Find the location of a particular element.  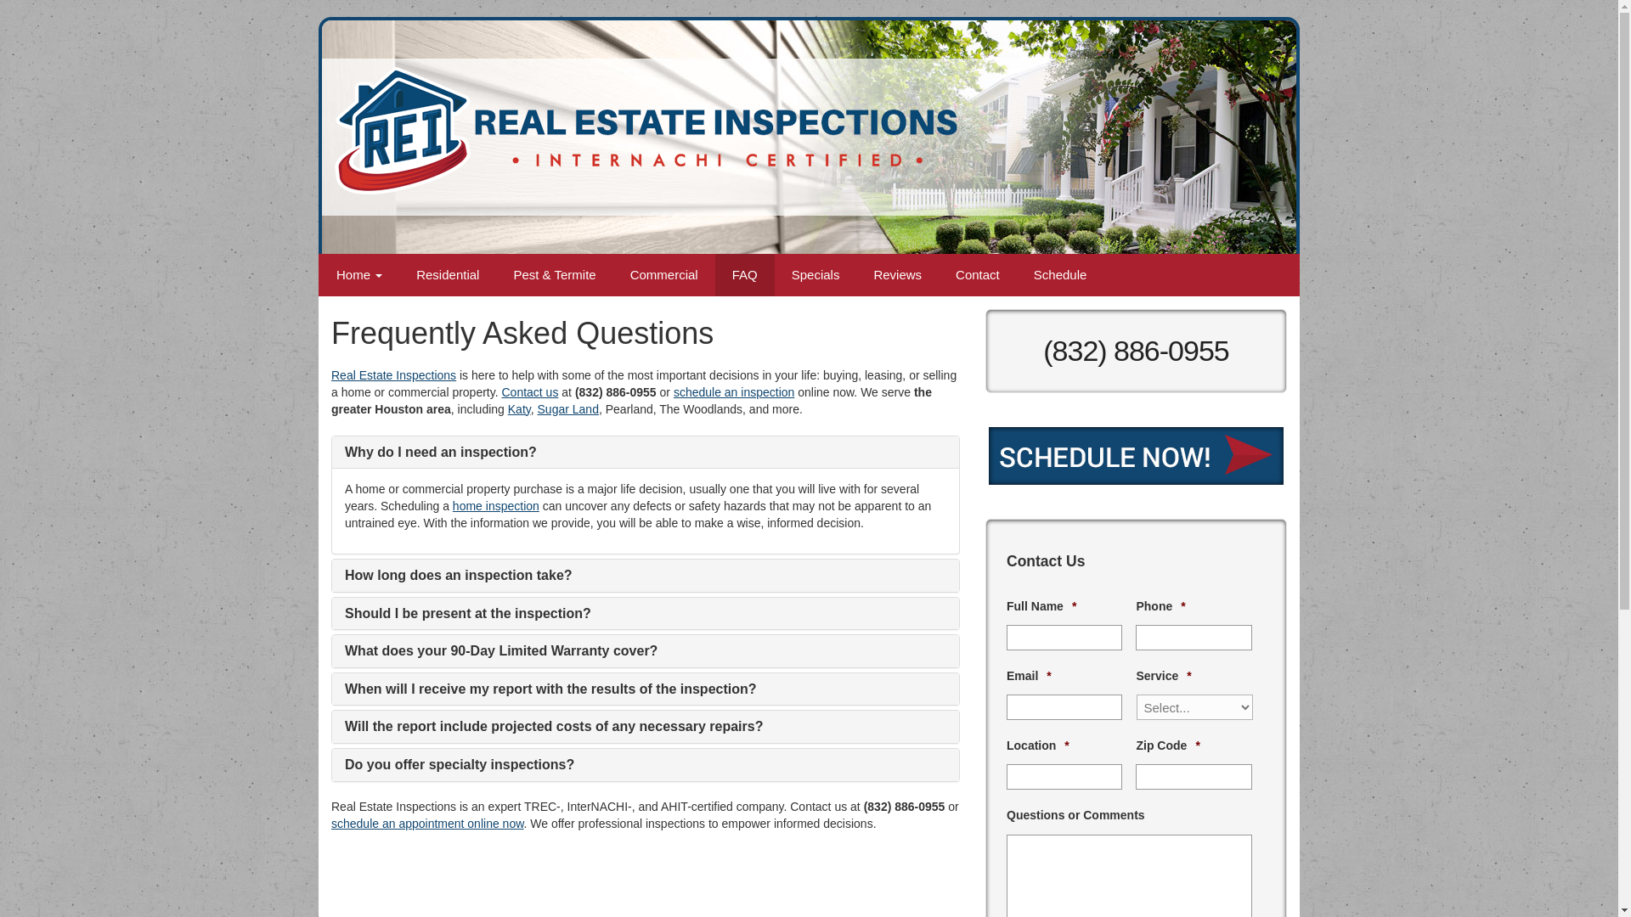

Commercial is located at coordinates (664, 275).